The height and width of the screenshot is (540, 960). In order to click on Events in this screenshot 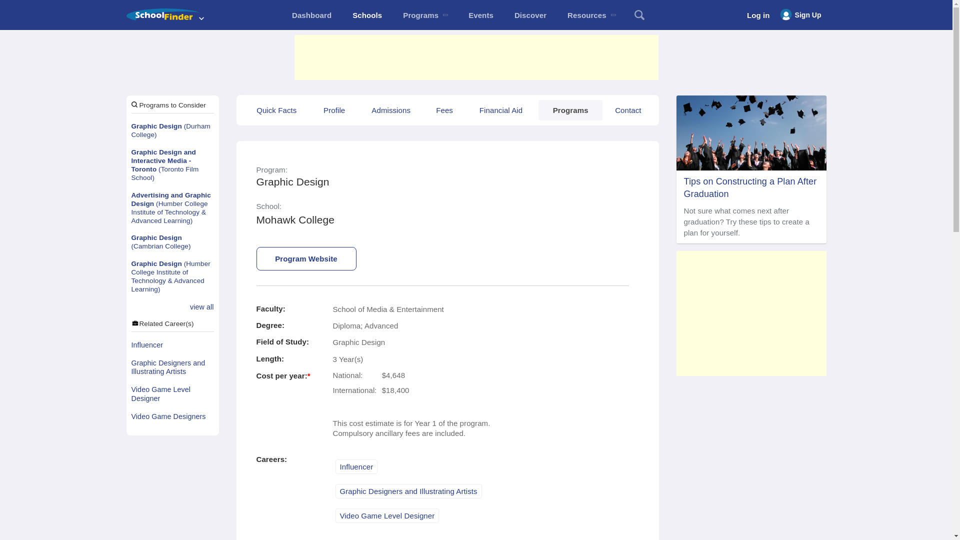, I will do `click(481, 15)`.